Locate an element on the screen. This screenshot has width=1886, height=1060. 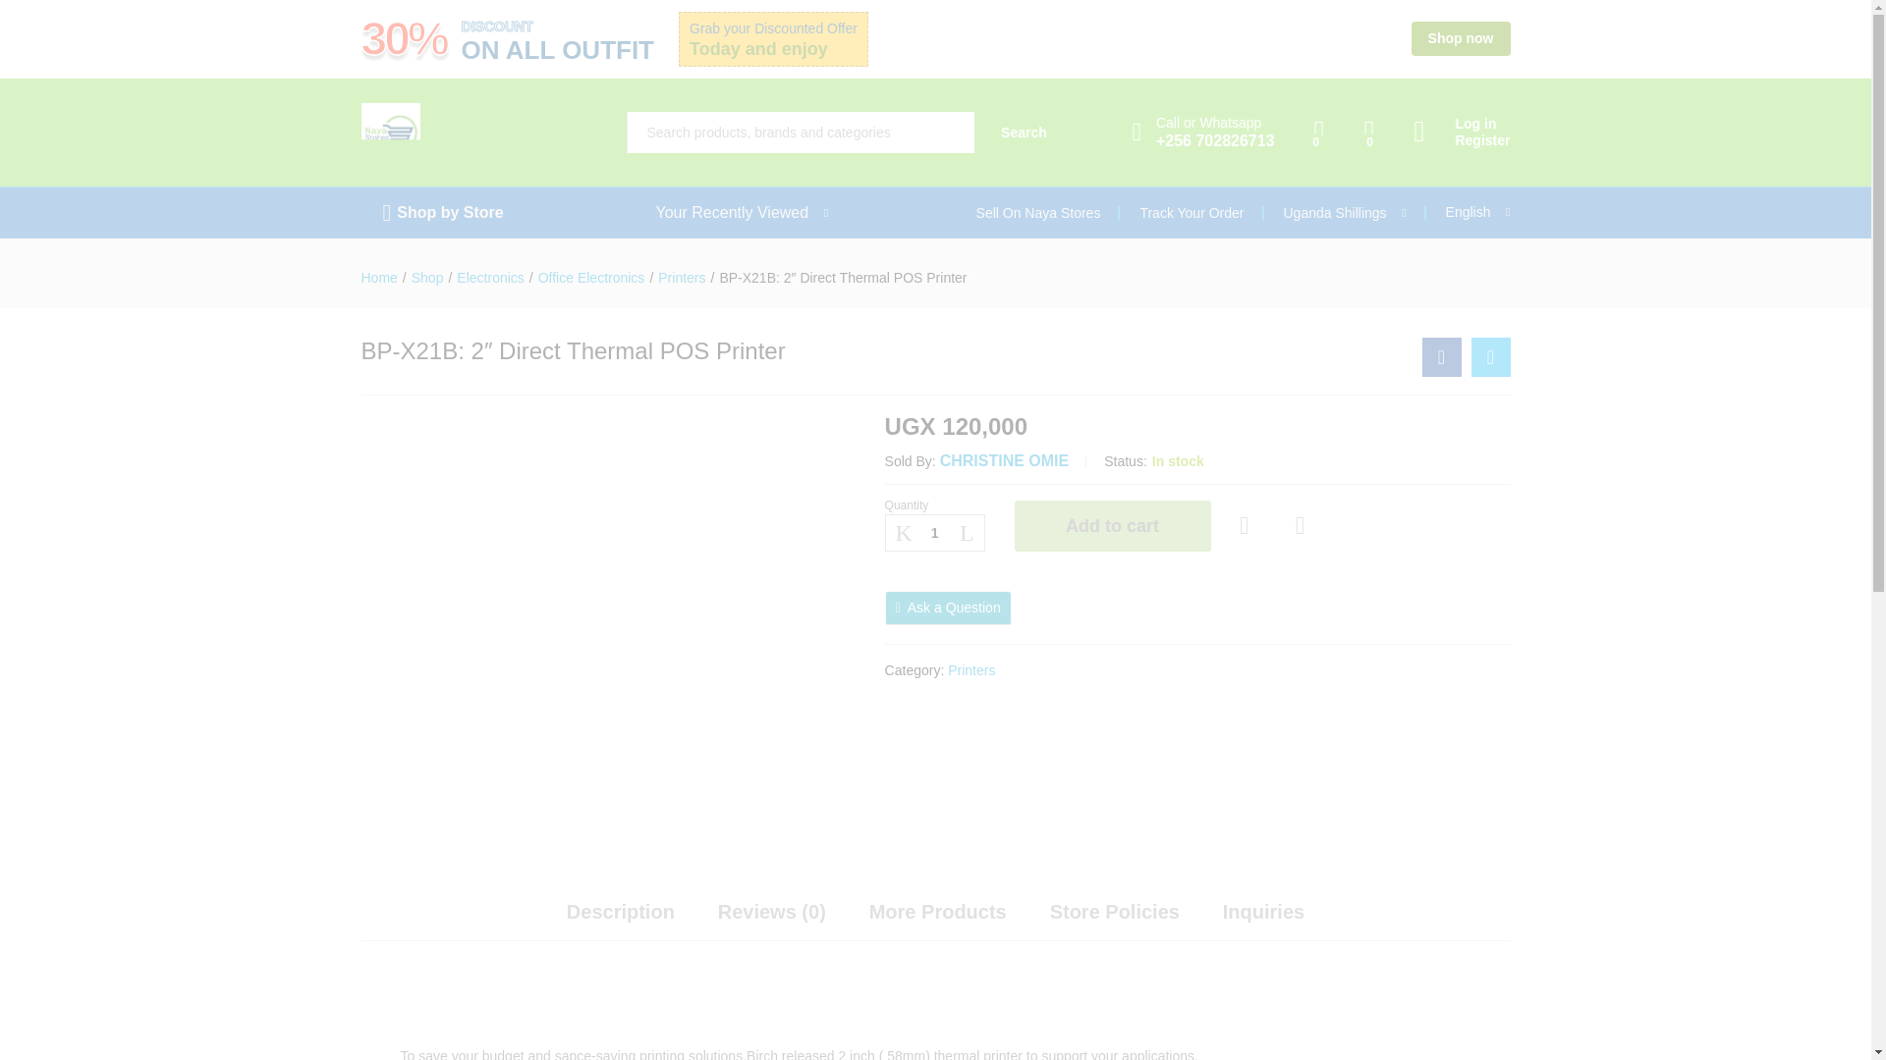
Add to wishlist is located at coordinates (1248, 526).